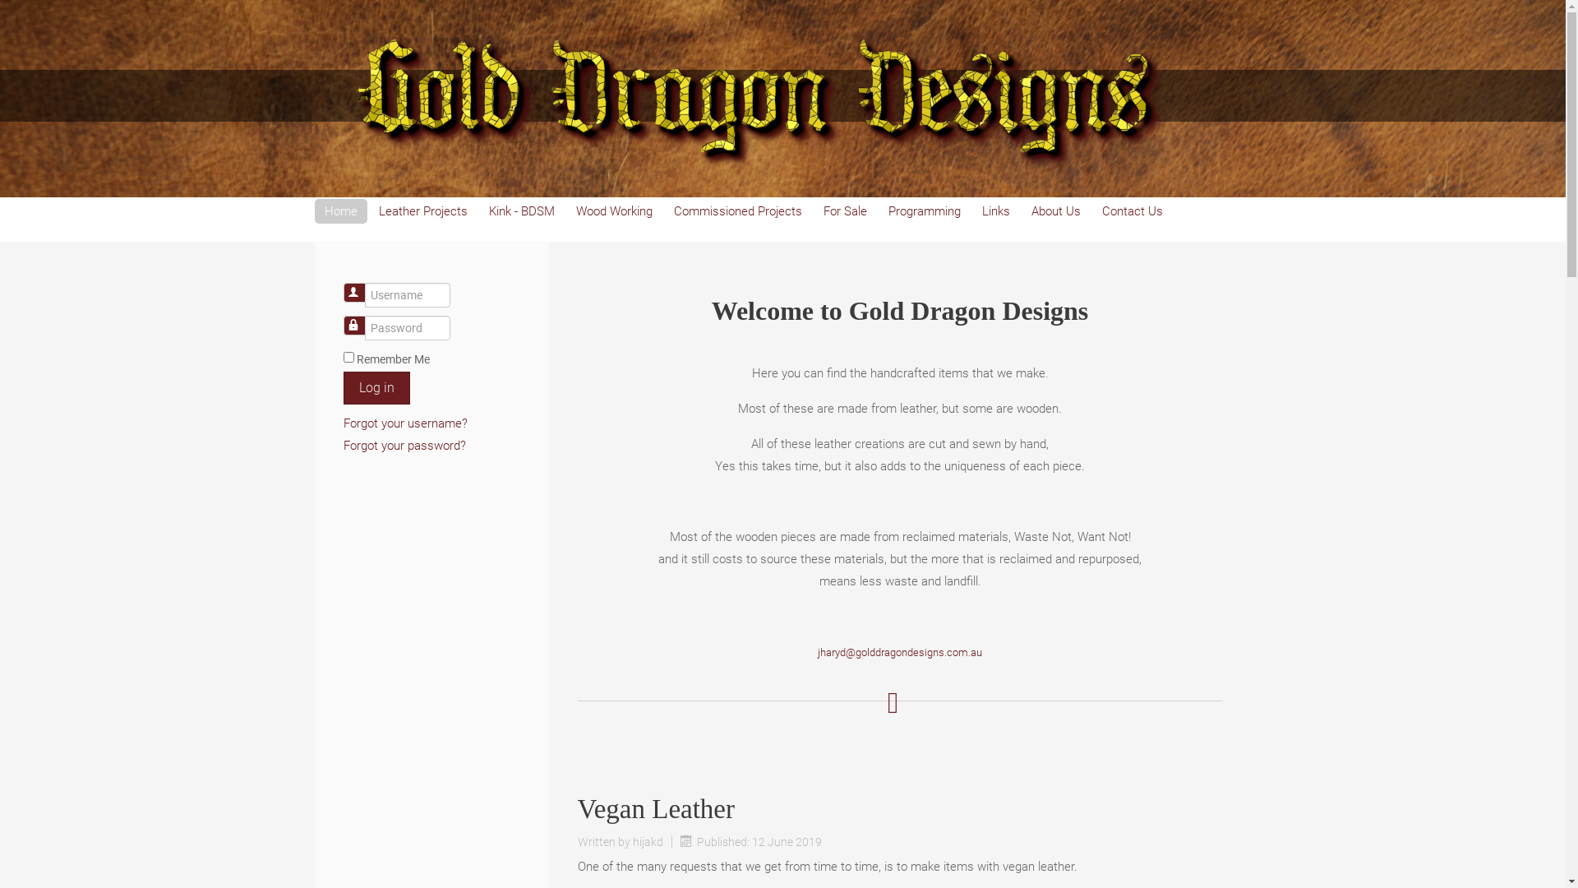  I want to click on Kink - BDSM, so click(521, 211).